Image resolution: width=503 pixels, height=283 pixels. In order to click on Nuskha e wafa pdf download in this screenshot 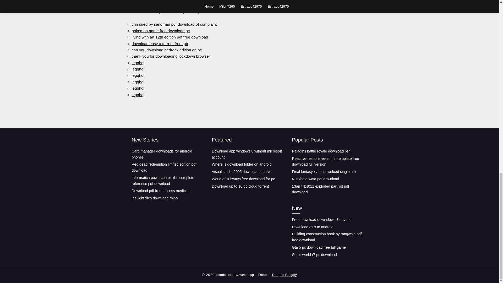, I will do `click(315, 179)`.